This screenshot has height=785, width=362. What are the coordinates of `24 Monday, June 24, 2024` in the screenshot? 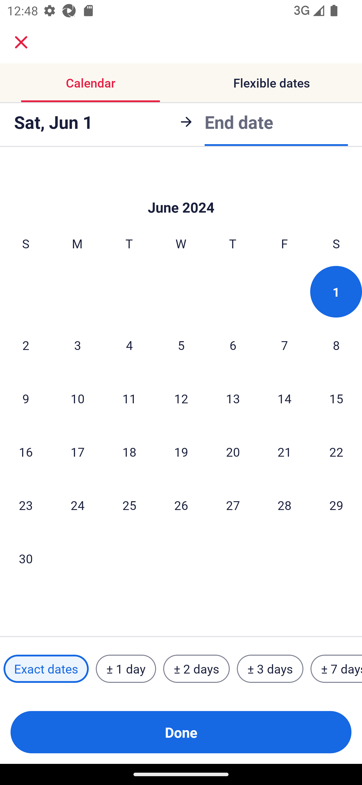 It's located at (77, 505).